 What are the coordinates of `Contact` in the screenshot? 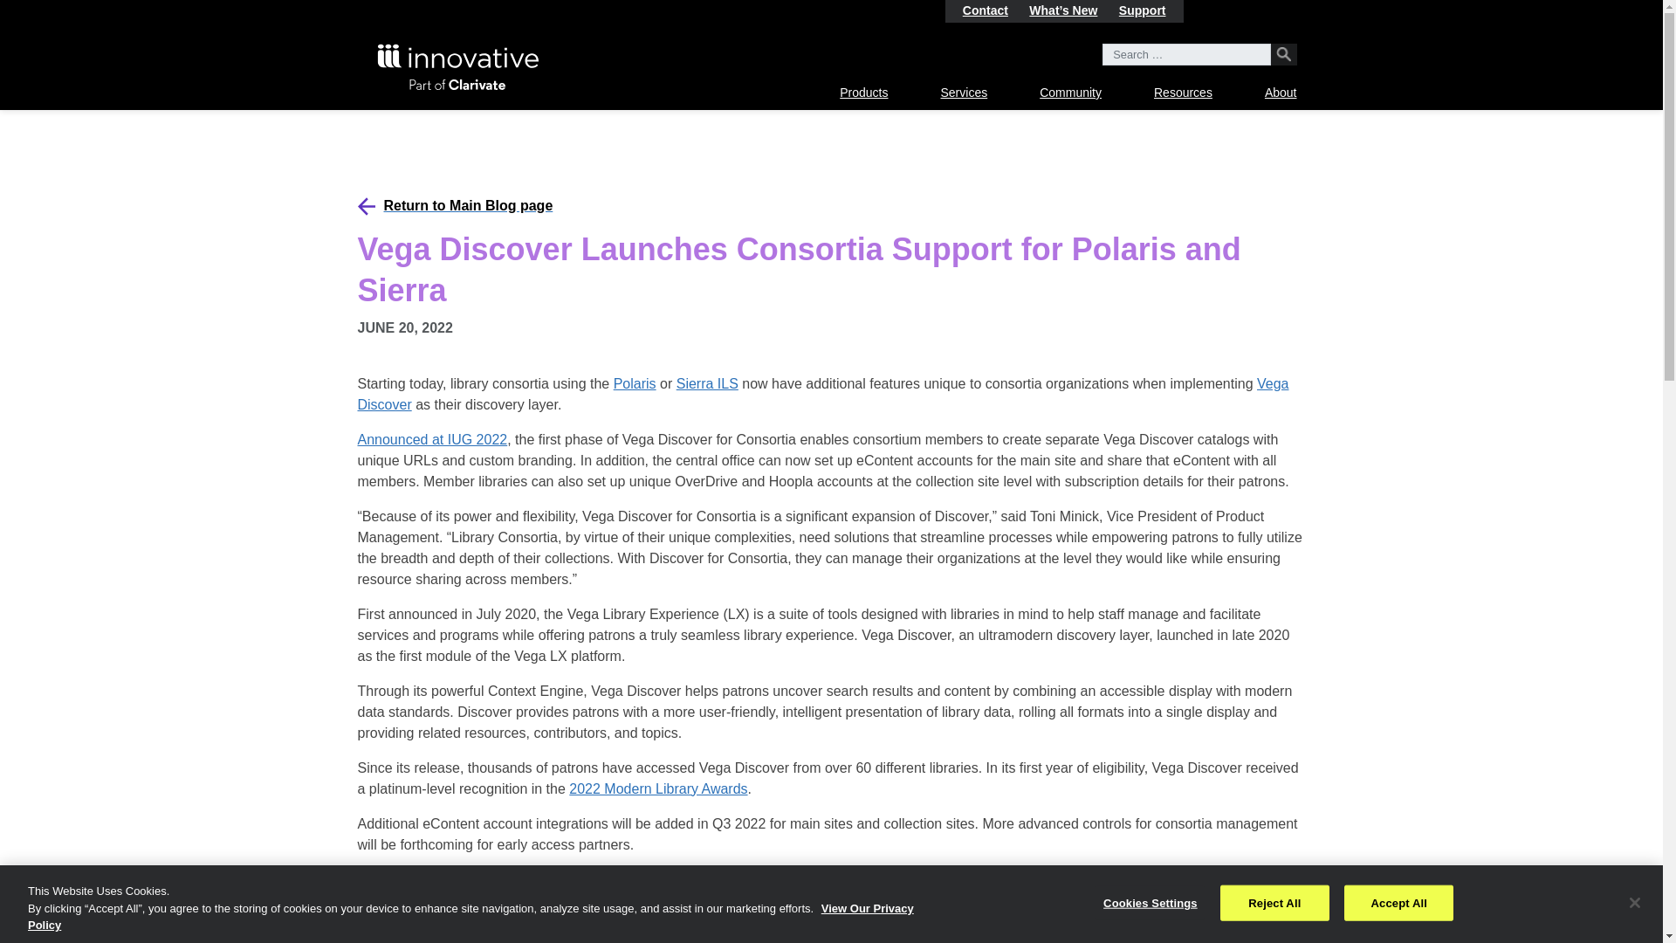 It's located at (985, 10).